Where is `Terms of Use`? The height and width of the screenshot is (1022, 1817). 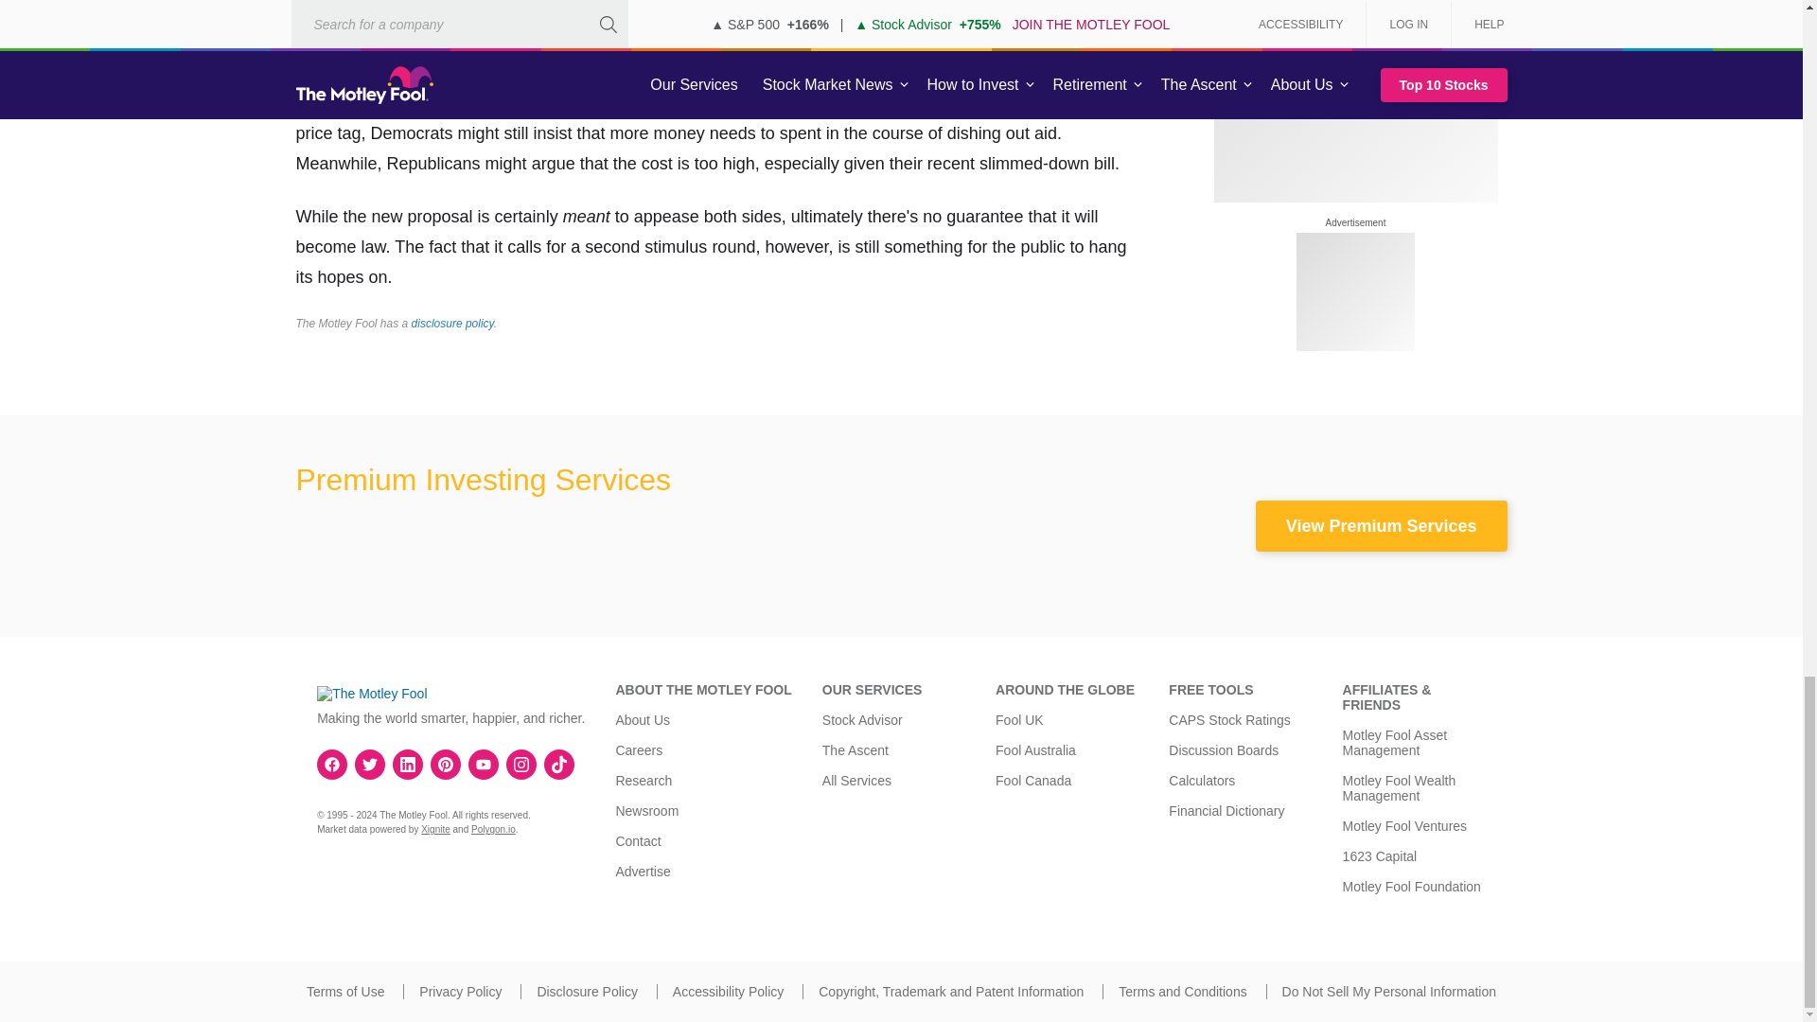 Terms of Use is located at coordinates (344, 992).